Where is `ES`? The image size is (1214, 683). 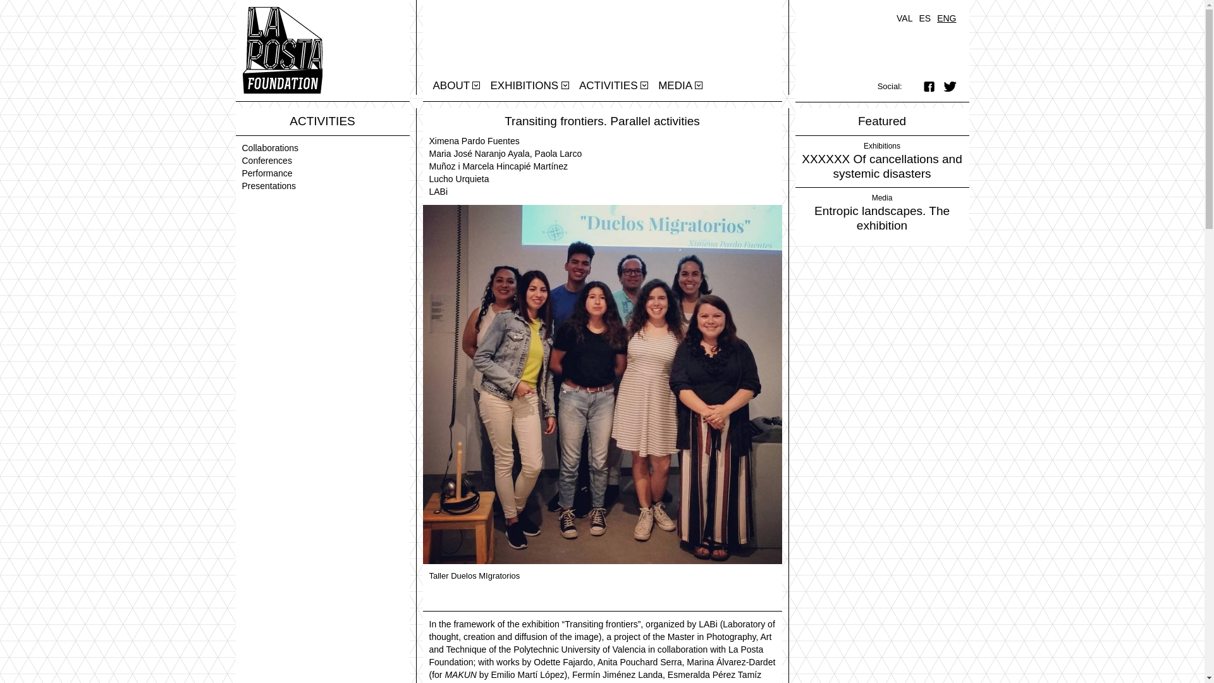 ES is located at coordinates (924, 18).